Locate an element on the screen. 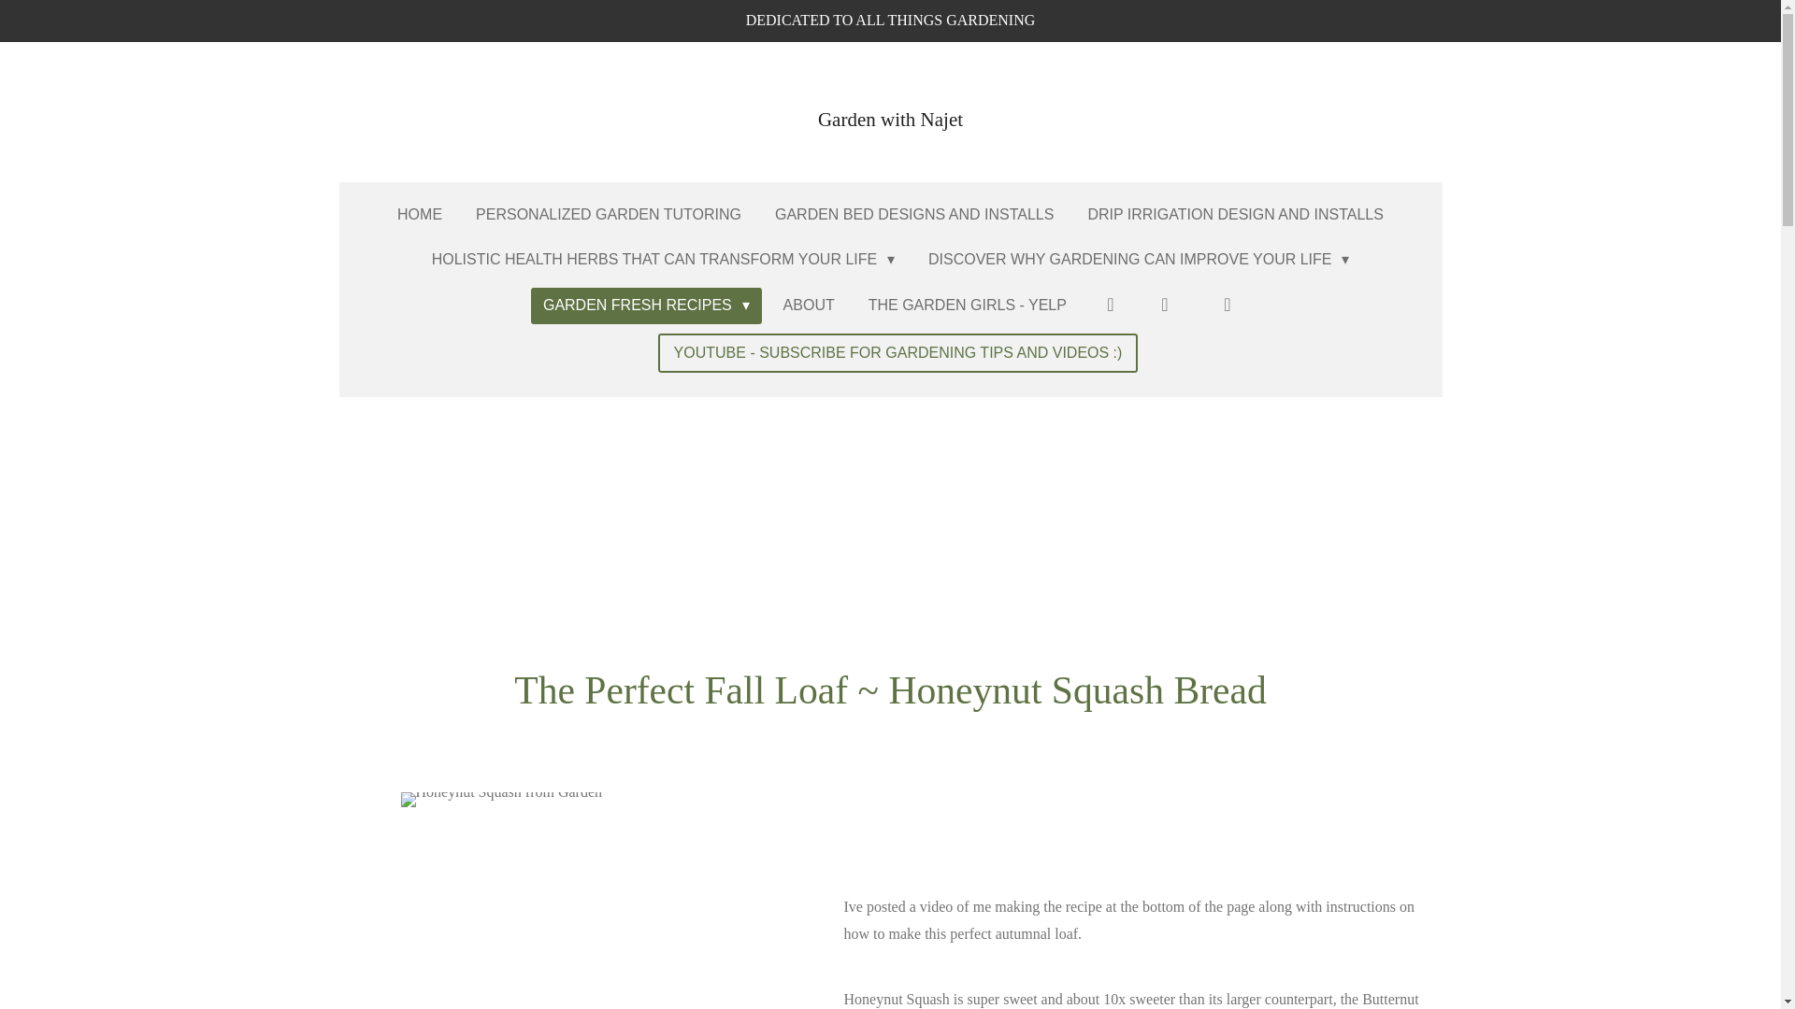 Image resolution: width=1795 pixels, height=1009 pixels. GARDEN FRESH RECIPES is located at coordinates (646, 305).